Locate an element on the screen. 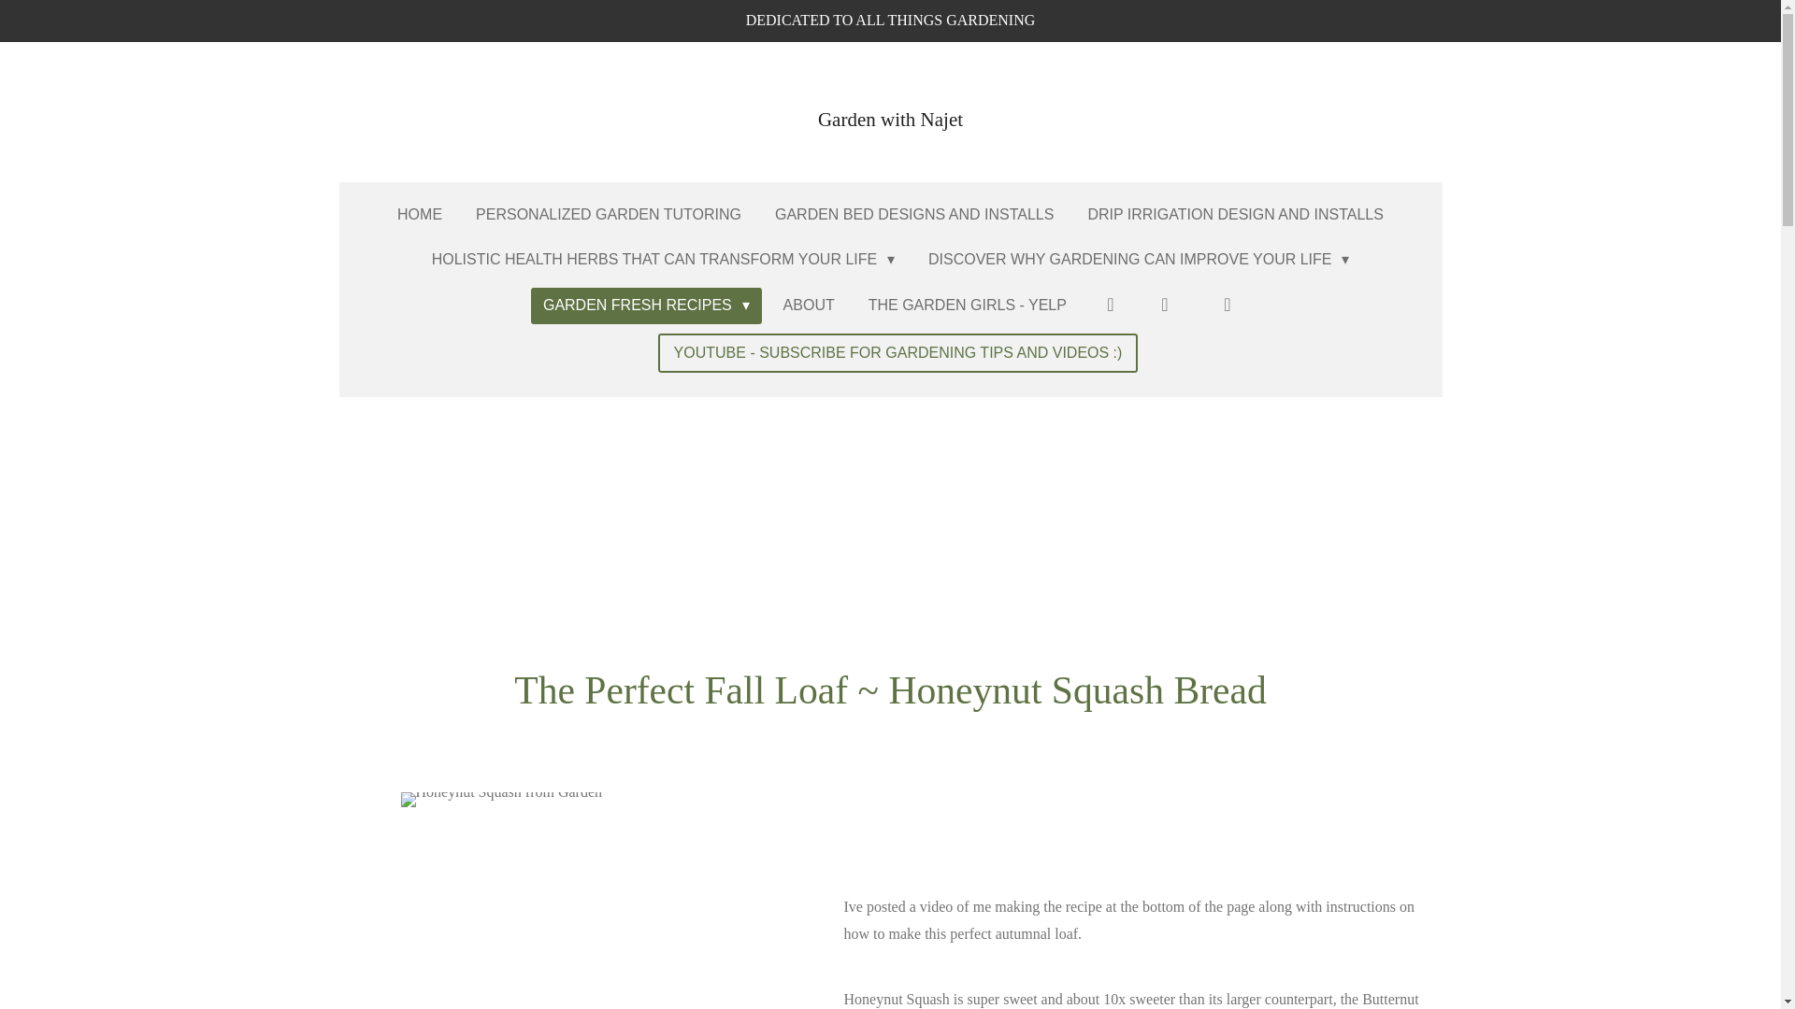 Image resolution: width=1795 pixels, height=1009 pixels. GARDEN FRESH RECIPES is located at coordinates (646, 305).